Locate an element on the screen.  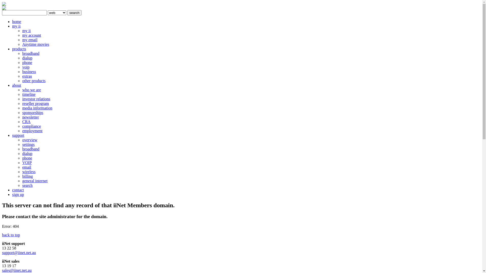
my ii is located at coordinates (26, 31).